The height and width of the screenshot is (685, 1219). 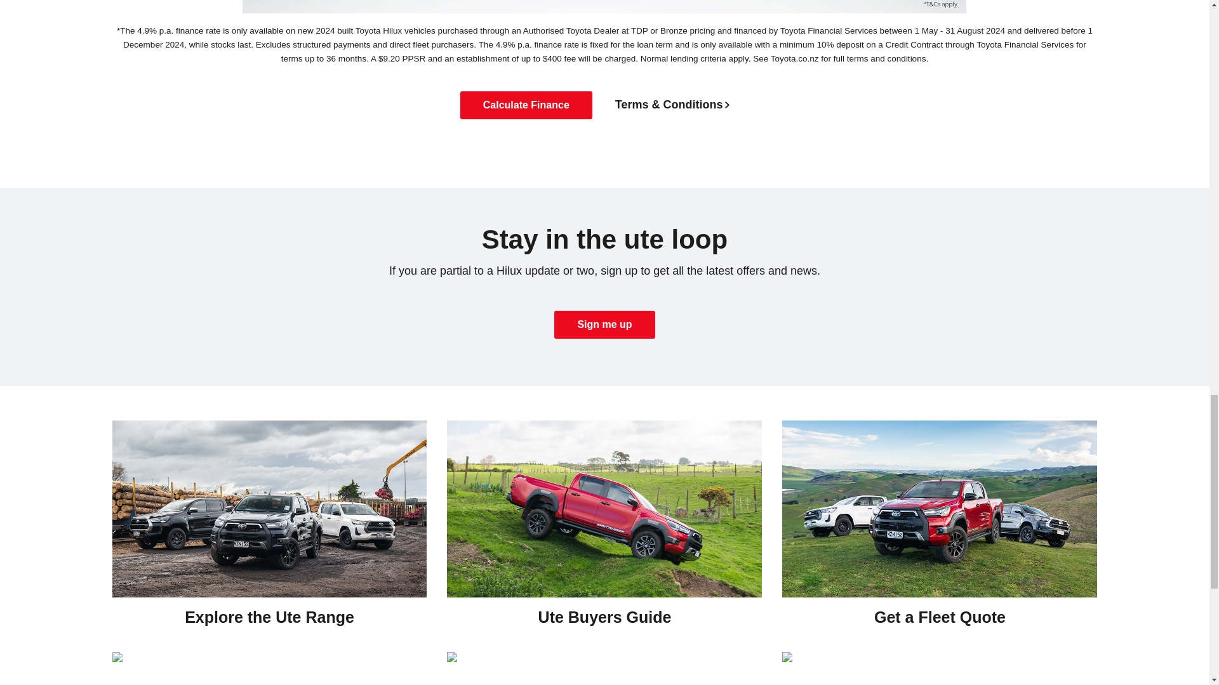 What do you see at coordinates (604, 537) in the screenshot?
I see `Ute Buyers Guide` at bounding box center [604, 537].